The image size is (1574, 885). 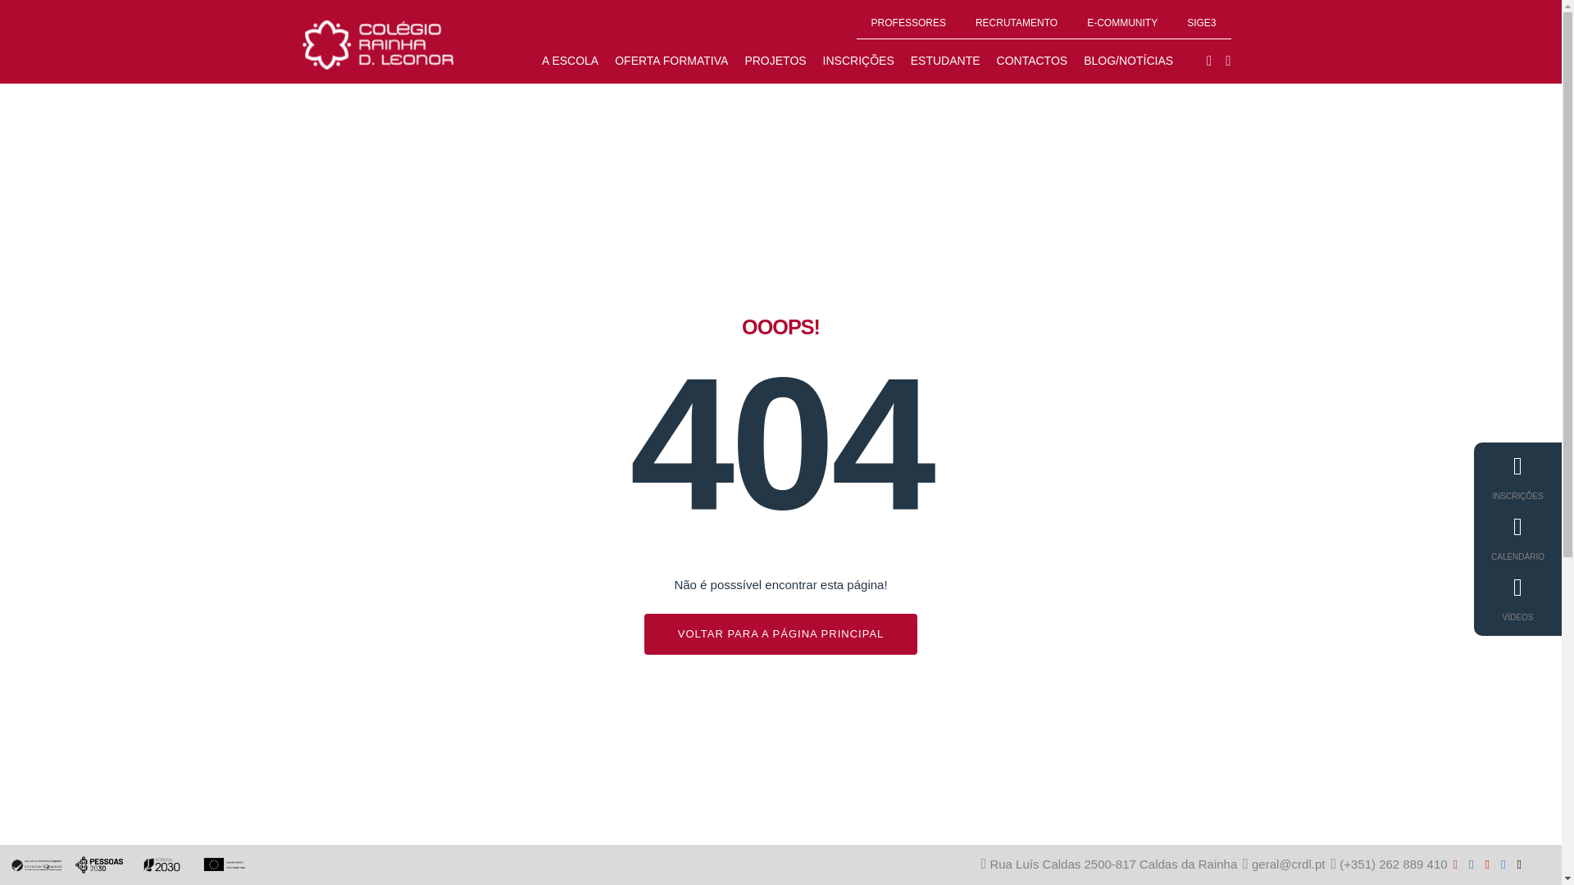 What do you see at coordinates (569, 61) in the screenshot?
I see `A ESCOLA` at bounding box center [569, 61].